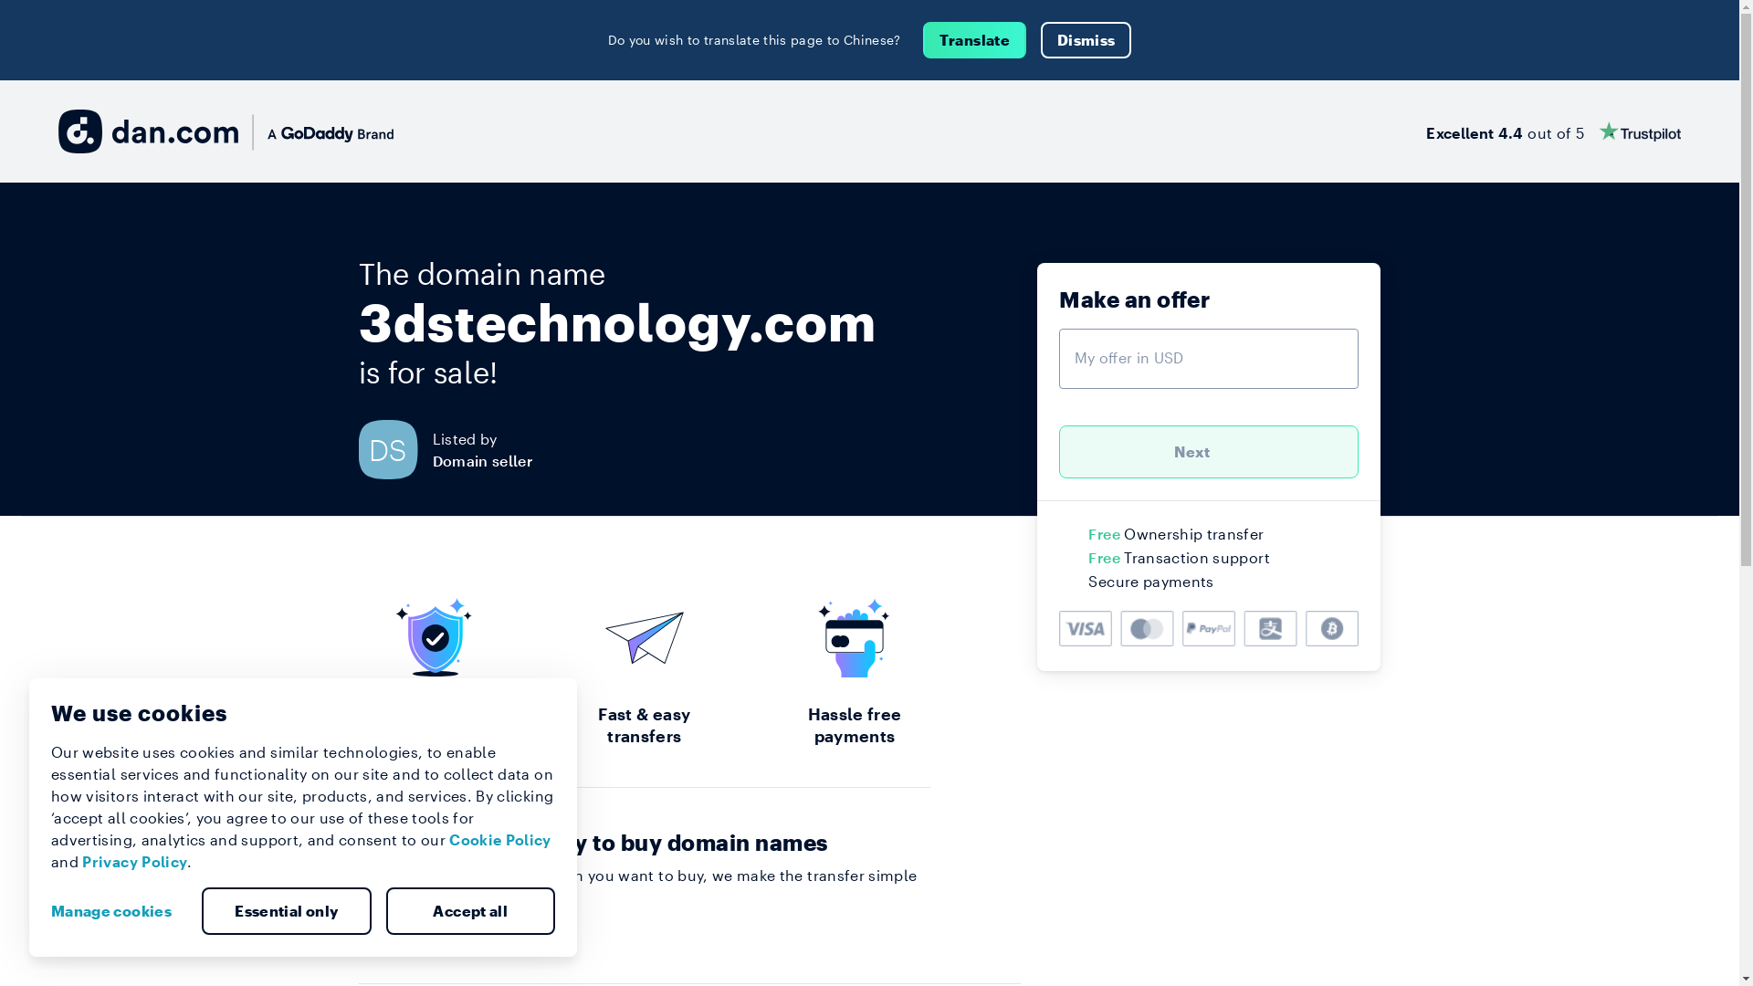 Image resolution: width=1753 pixels, height=986 pixels. Describe the element at coordinates (119, 911) in the screenshot. I see `Manage cookies` at that location.